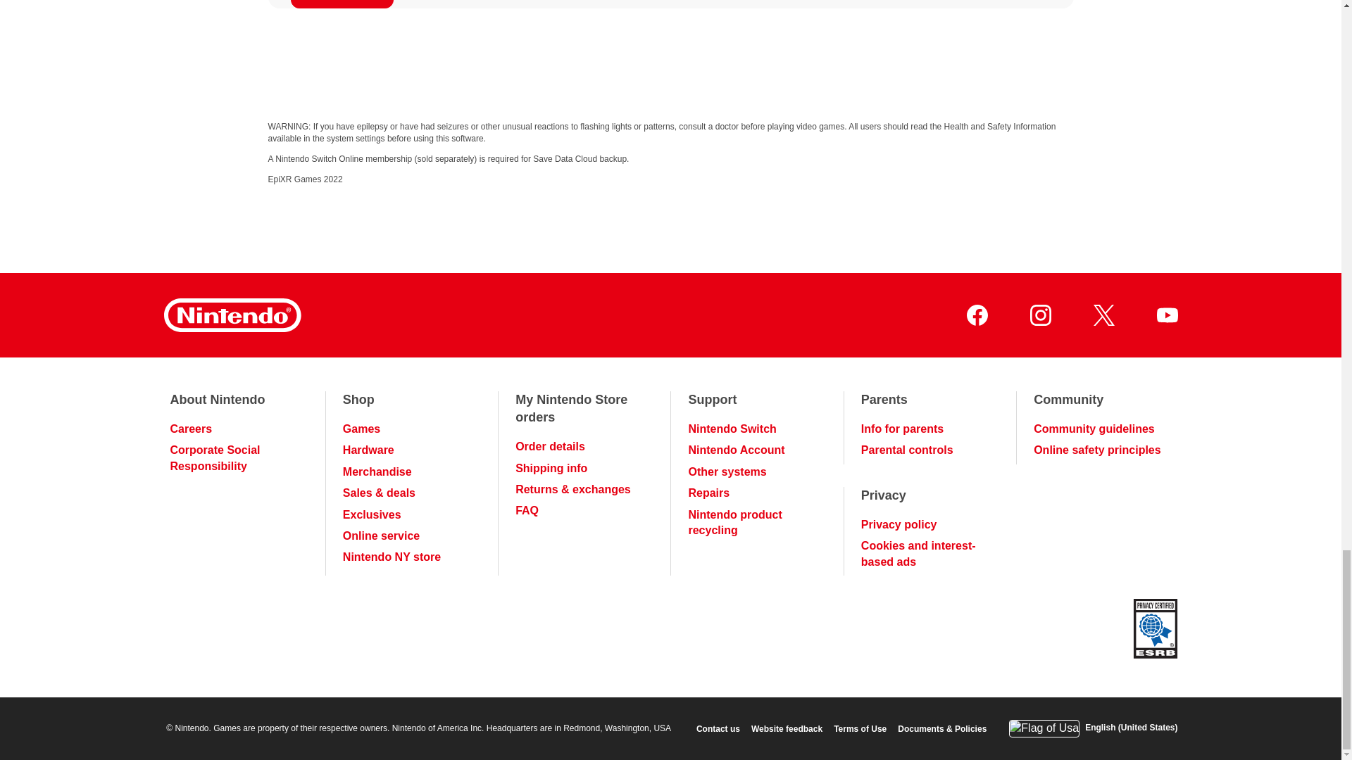  What do you see at coordinates (1103, 315) in the screenshot?
I see `Nintendo on Twitter` at bounding box center [1103, 315].